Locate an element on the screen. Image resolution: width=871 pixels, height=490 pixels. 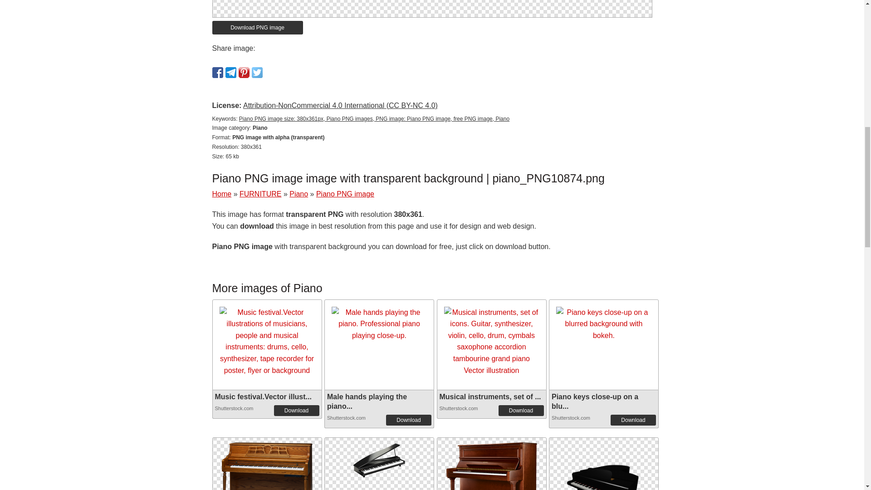
Piano PNG image is located at coordinates (379, 458).